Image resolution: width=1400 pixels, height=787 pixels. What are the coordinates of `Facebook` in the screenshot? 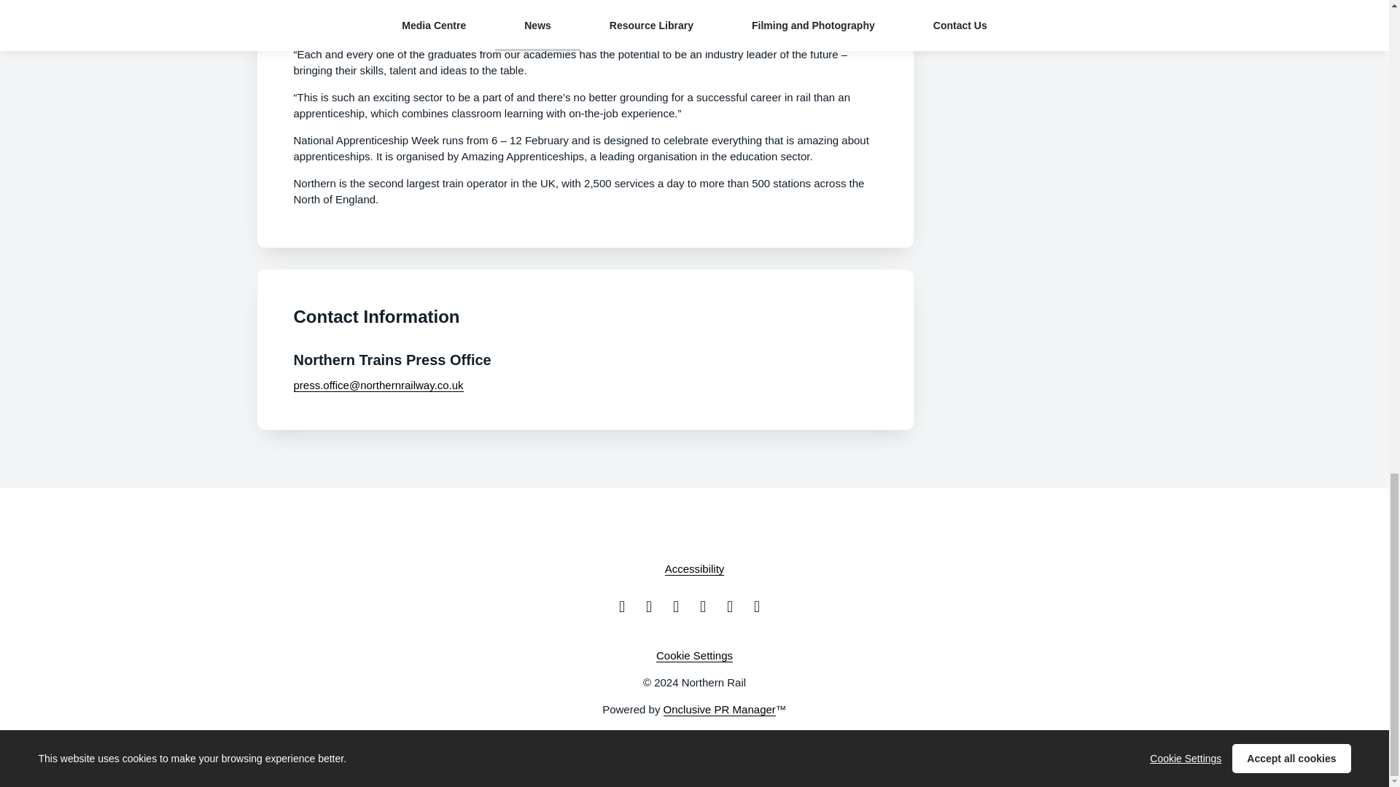 It's located at (653, 606).